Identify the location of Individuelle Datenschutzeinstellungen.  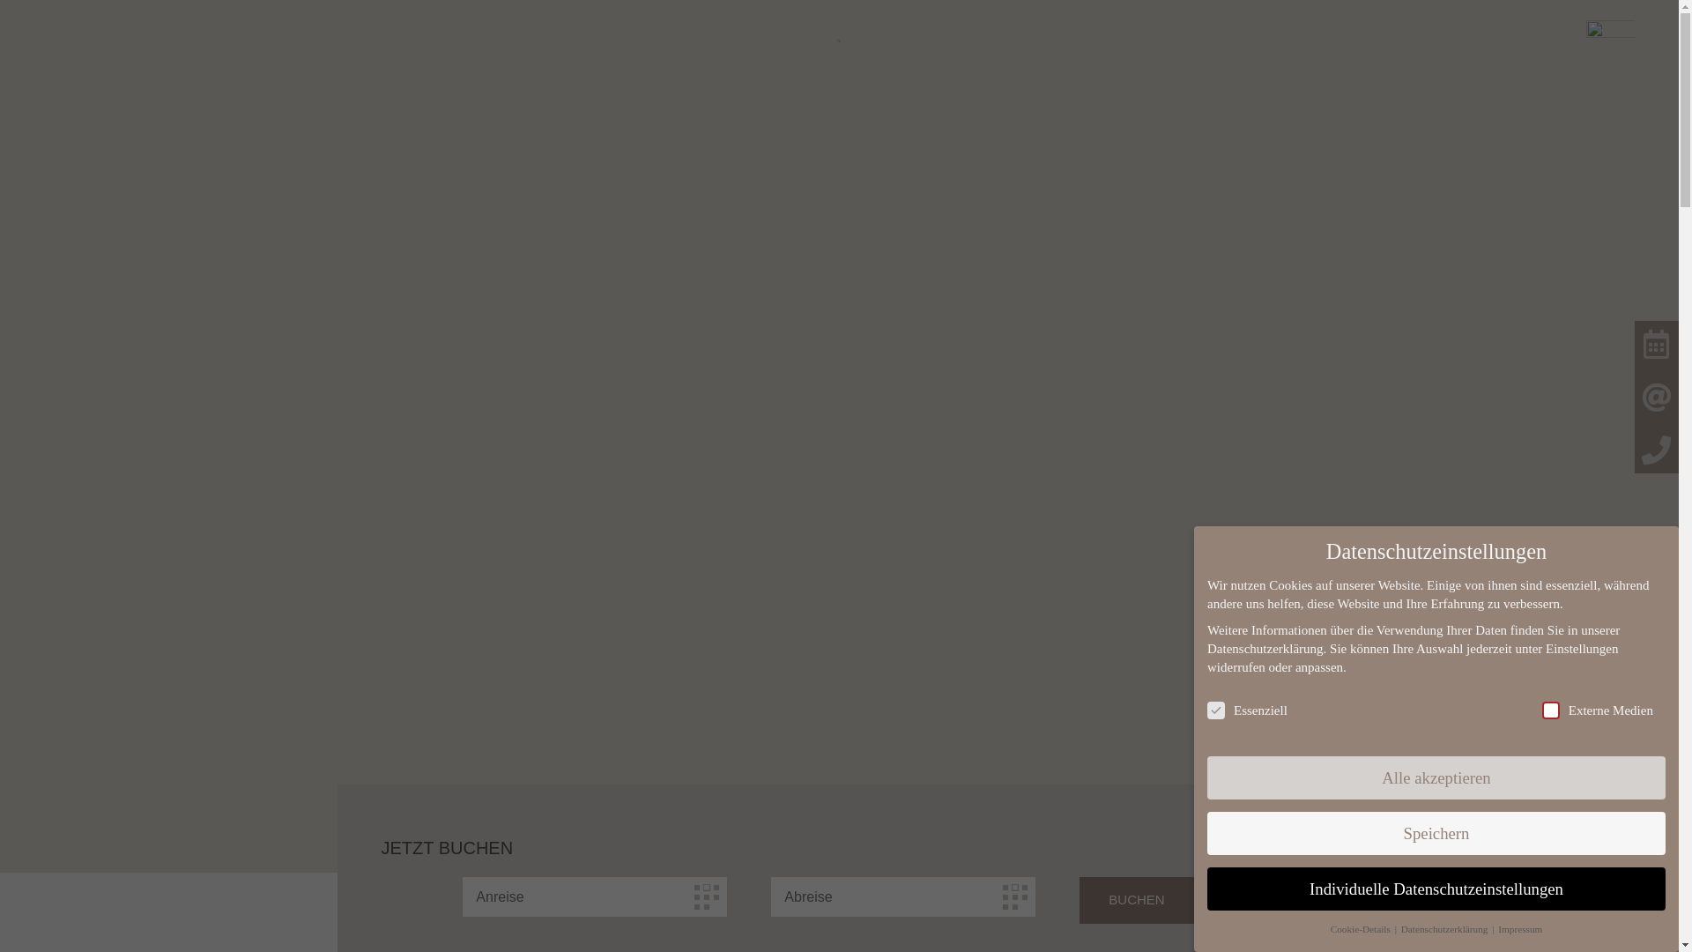
(1436, 889).